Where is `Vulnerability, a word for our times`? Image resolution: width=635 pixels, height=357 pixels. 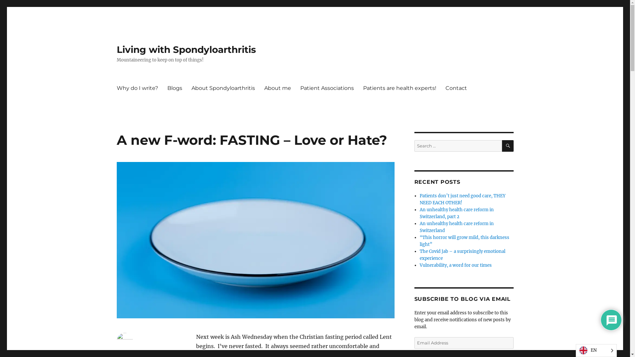
Vulnerability, a word for our times is located at coordinates (456, 265).